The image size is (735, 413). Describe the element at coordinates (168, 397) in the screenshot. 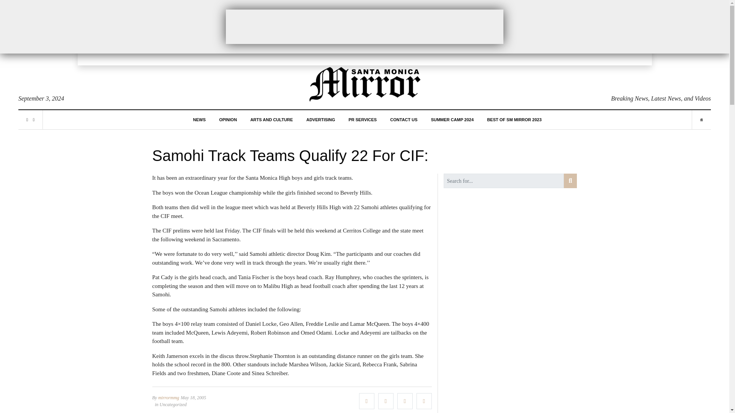

I see `Posts by mirrormmg` at that location.